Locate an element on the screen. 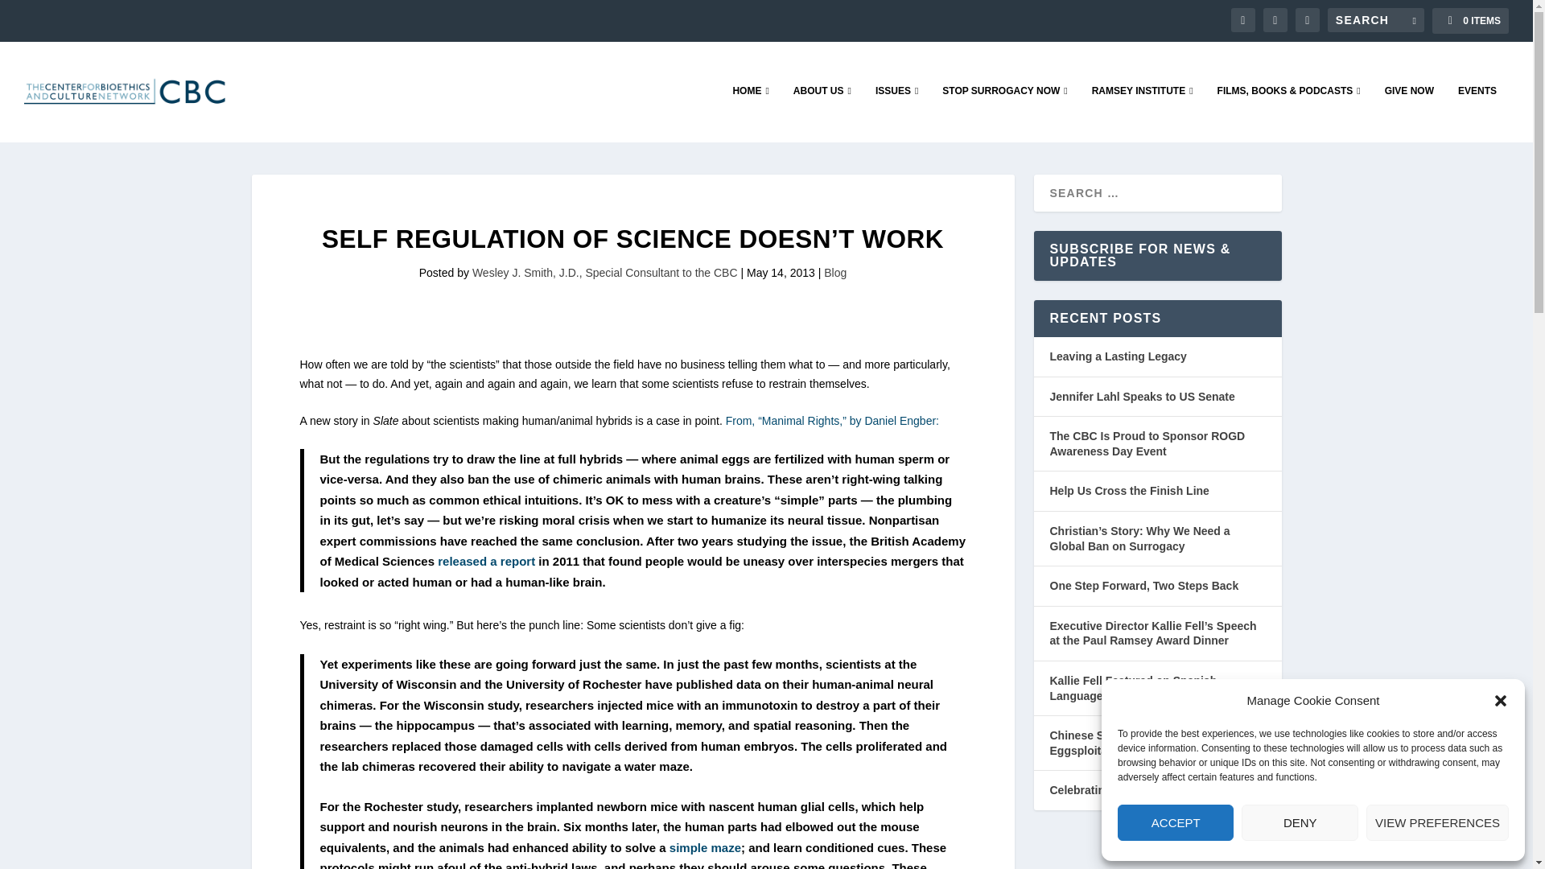  ACCEPT is located at coordinates (1175, 822).